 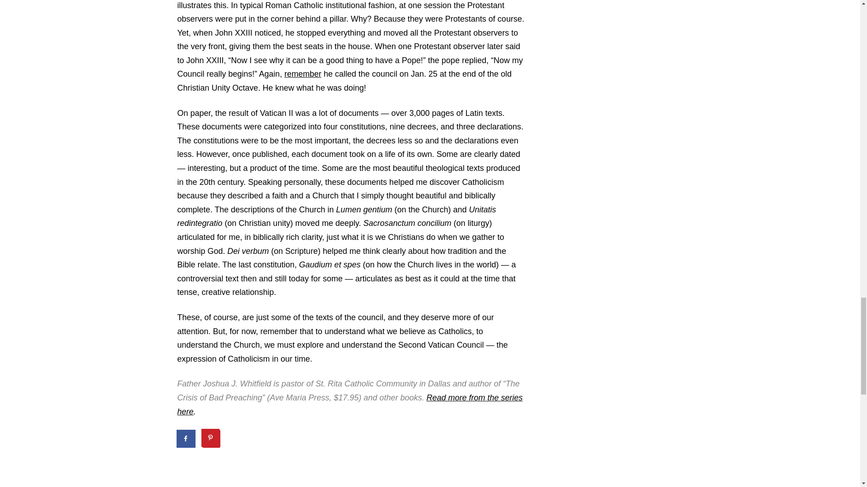 What do you see at coordinates (278, 467) in the screenshot?
I see `SCRIPTURE` at bounding box center [278, 467].